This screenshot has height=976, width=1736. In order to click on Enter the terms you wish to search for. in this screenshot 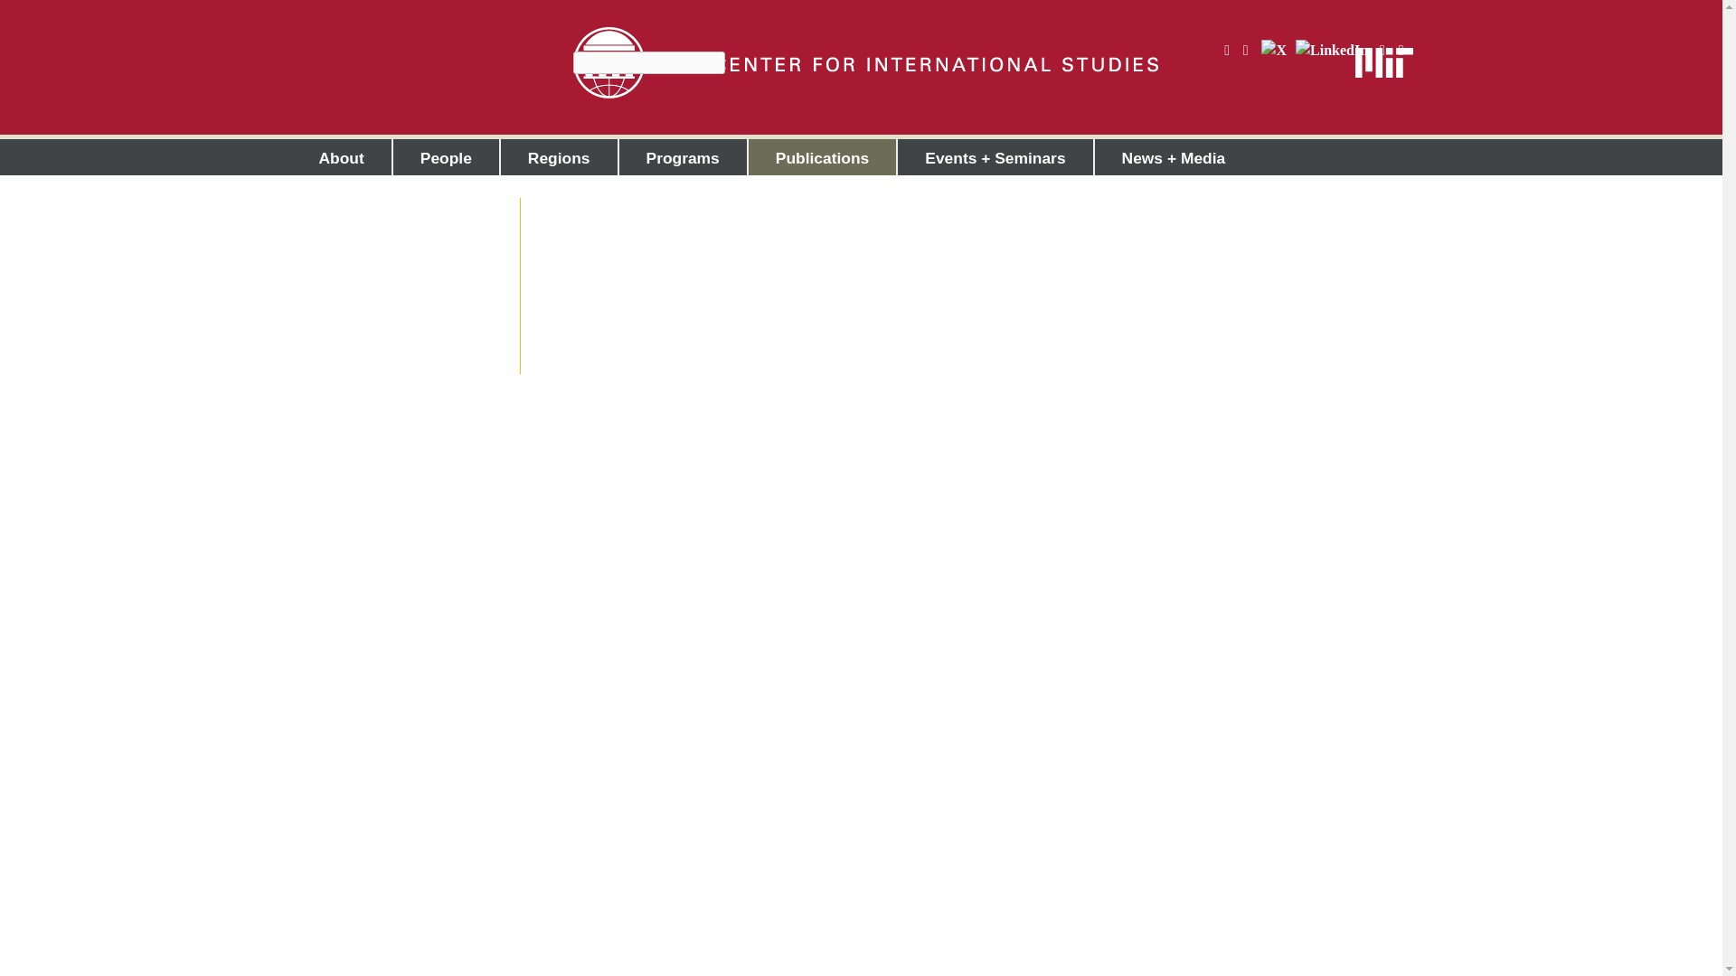, I will do `click(649, 63)`.